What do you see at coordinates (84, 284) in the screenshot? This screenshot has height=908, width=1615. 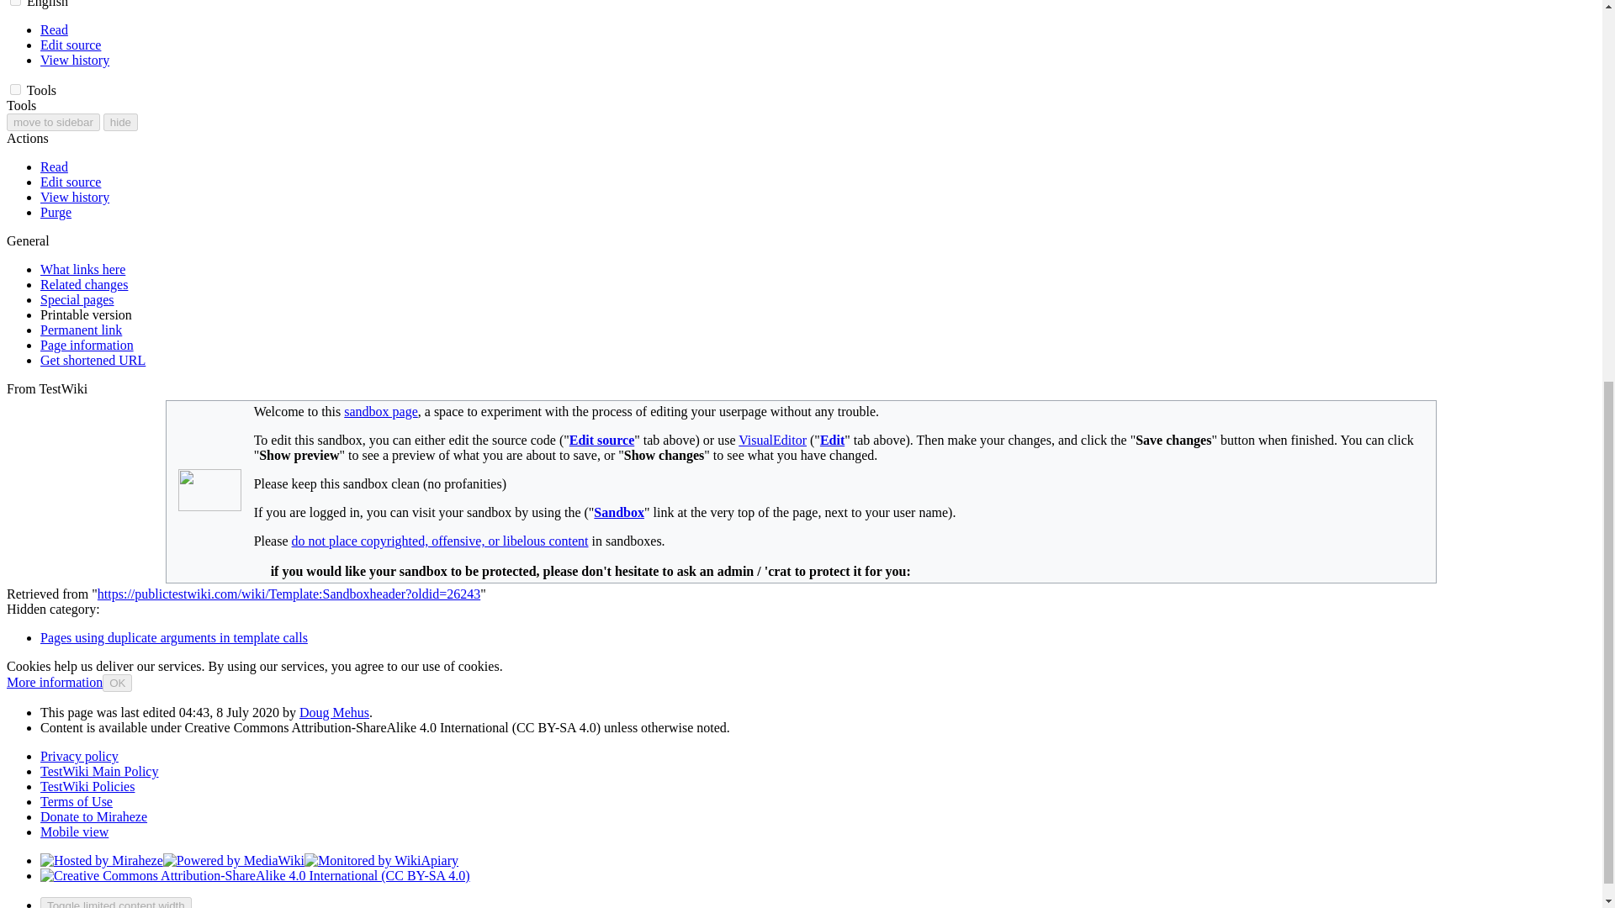 I see `Related changes` at bounding box center [84, 284].